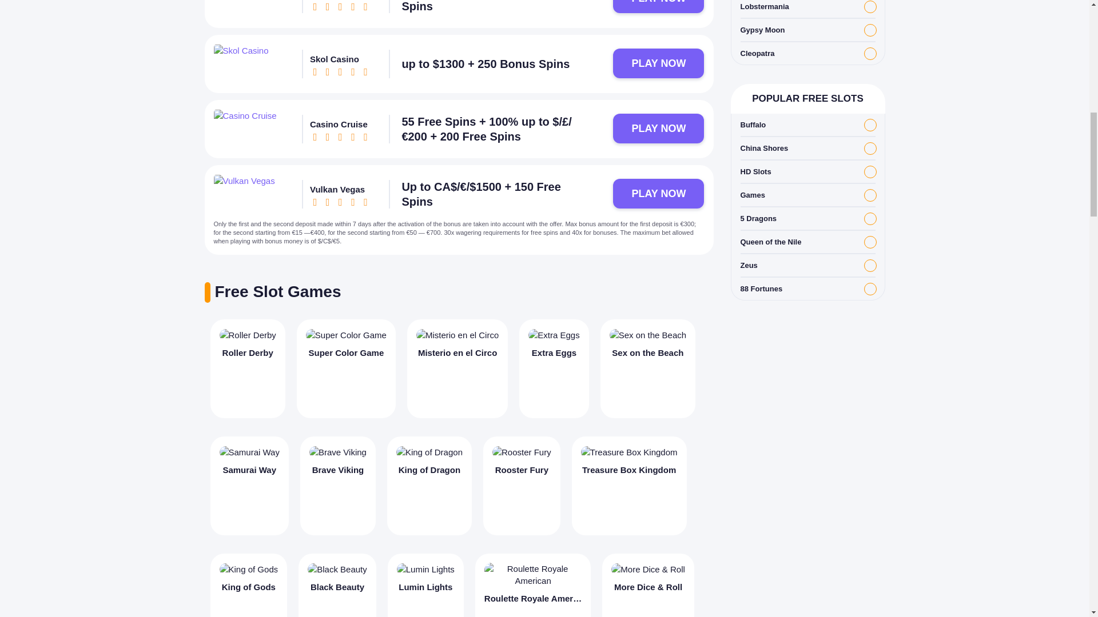 The height and width of the screenshot is (617, 1098). What do you see at coordinates (647, 369) in the screenshot?
I see `Sex on the Beach` at bounding box center [647, 369].